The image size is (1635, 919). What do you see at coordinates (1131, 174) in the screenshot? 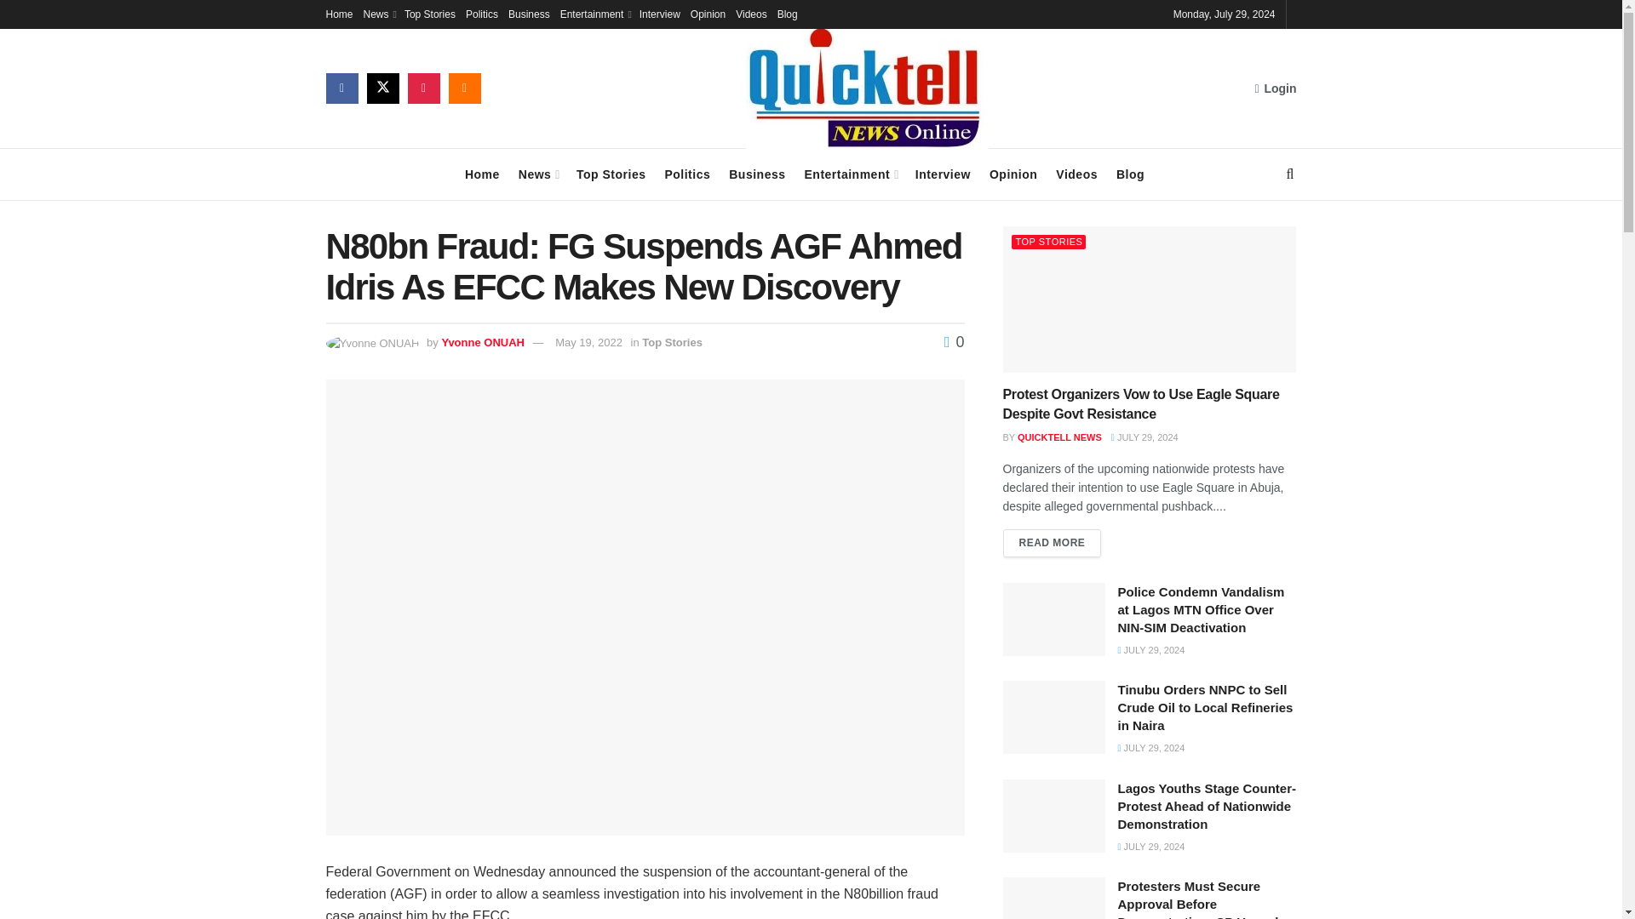
I see `Blog` at bounding box center [1131, 174].